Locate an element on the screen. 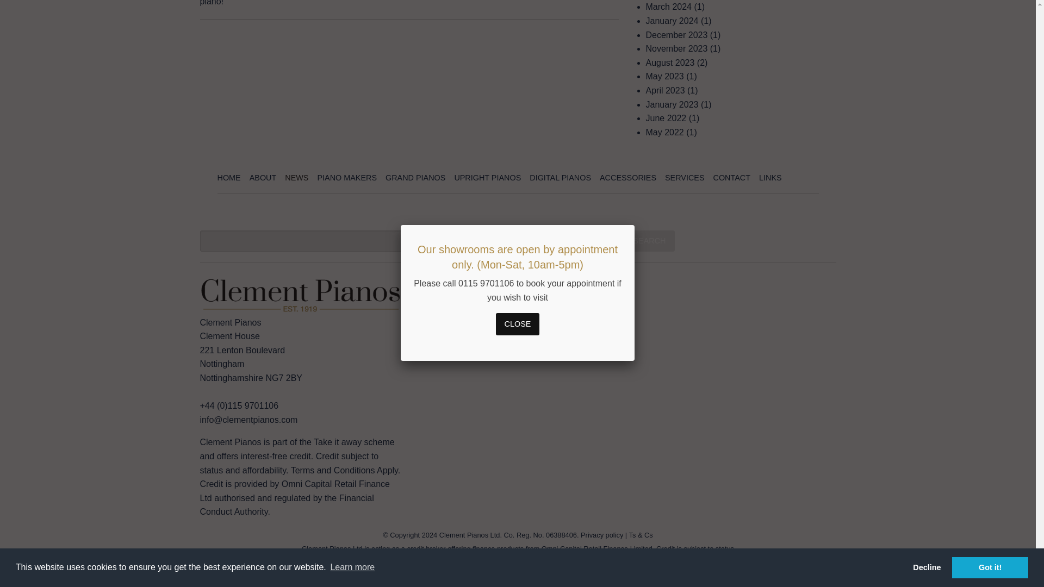 The image size is (1044, 587). May 2023 is located at coordinates (664, 76).